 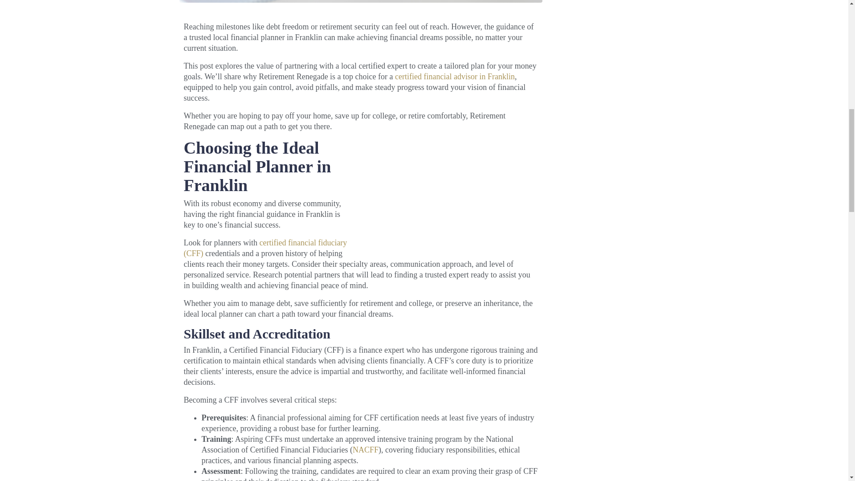 I want to click on certified financial advisor in Franklin, so click(x=455, y=77).